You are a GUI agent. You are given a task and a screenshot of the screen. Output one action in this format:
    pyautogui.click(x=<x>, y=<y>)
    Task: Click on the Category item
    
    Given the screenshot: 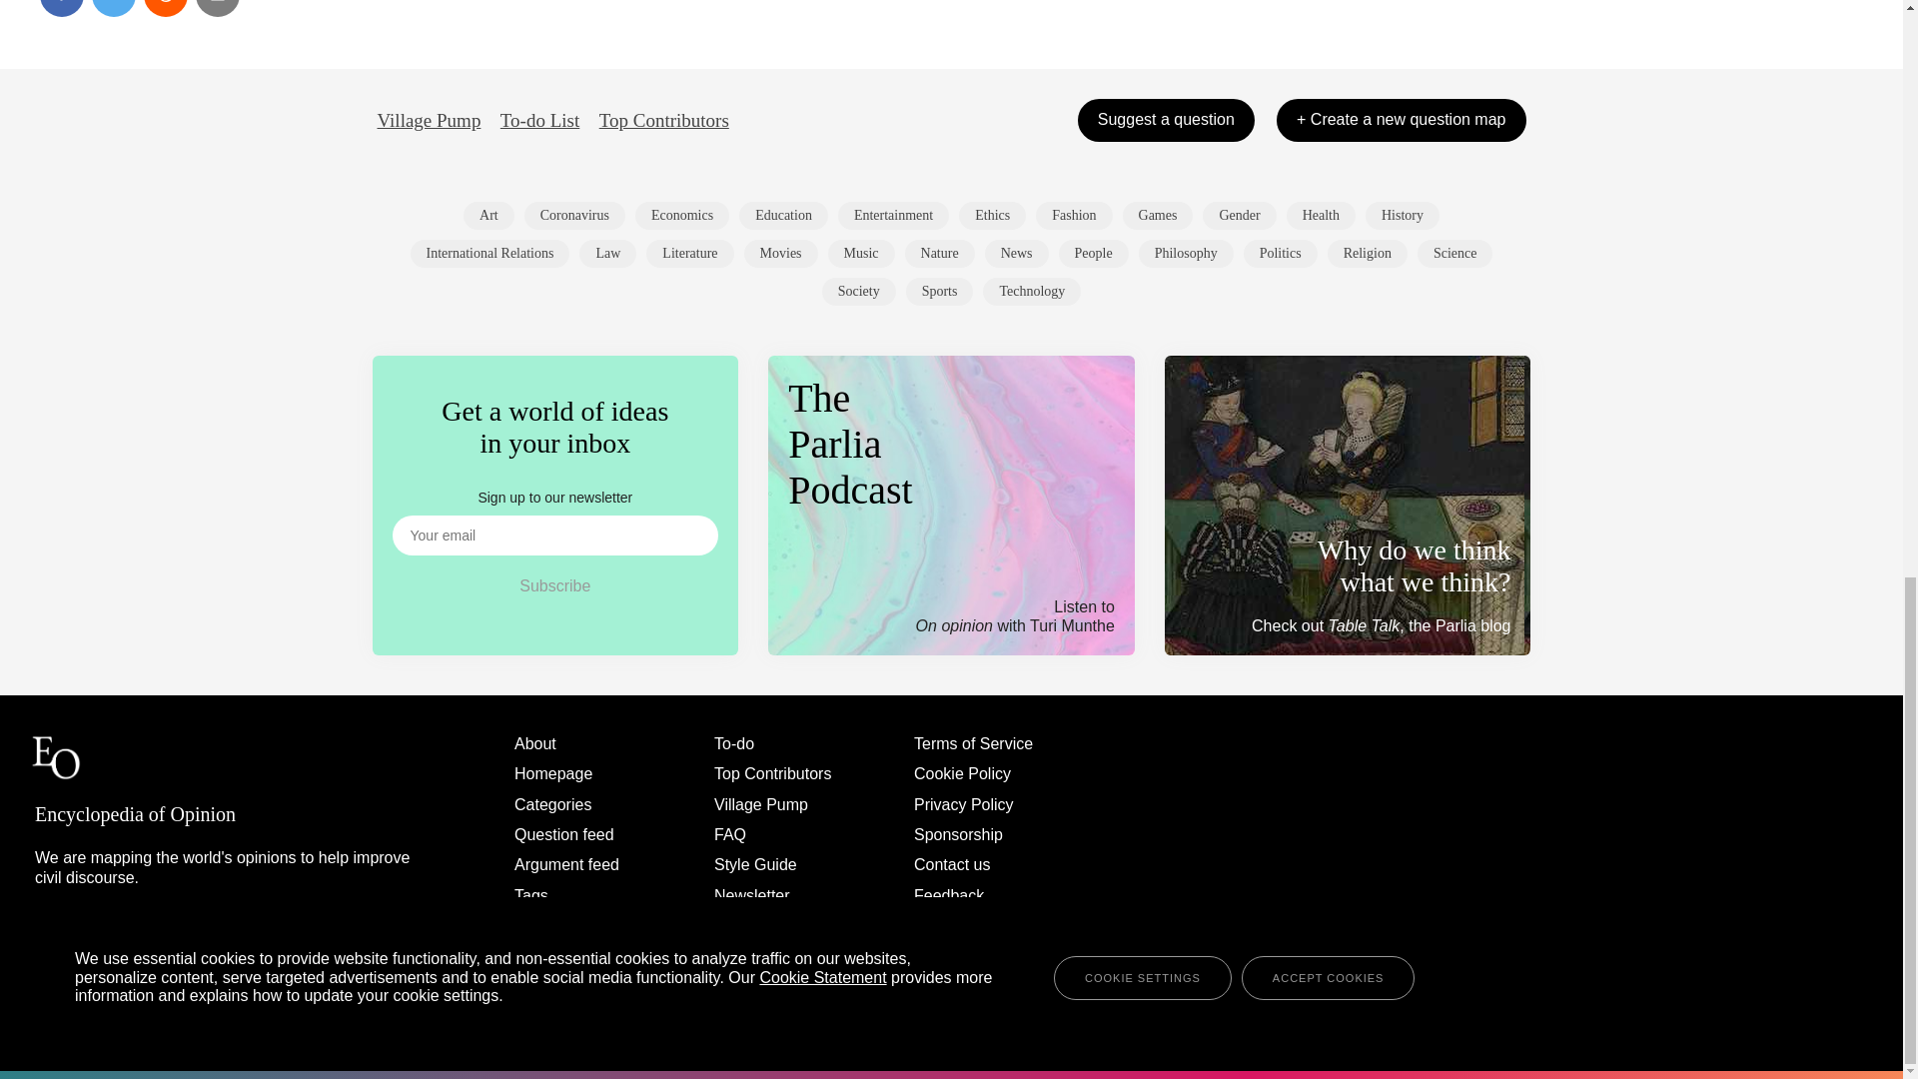 What is the action you would take?
    pyautogui.click(x=489, y=253)
    